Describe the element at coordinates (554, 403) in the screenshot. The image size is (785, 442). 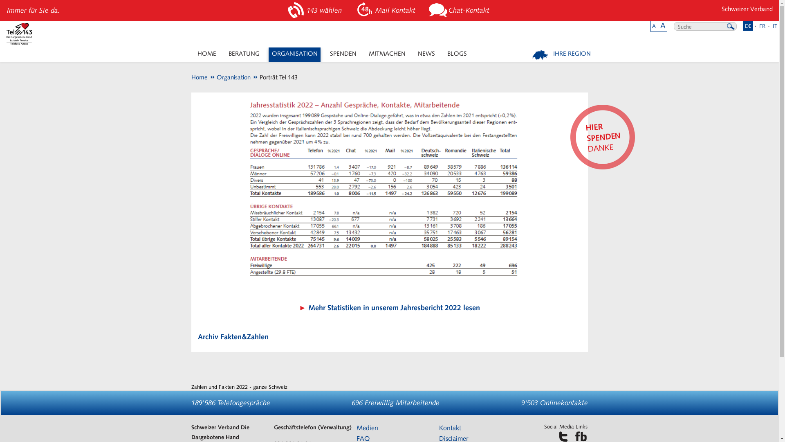
I see `9'503 Onlinekontakte` at that location.